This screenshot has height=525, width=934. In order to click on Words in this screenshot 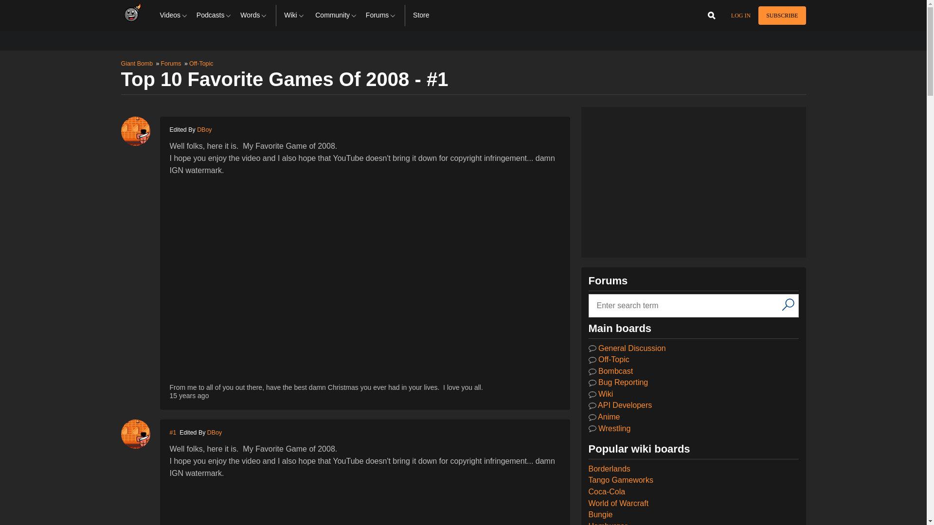, I will do `click(254, 16)`.